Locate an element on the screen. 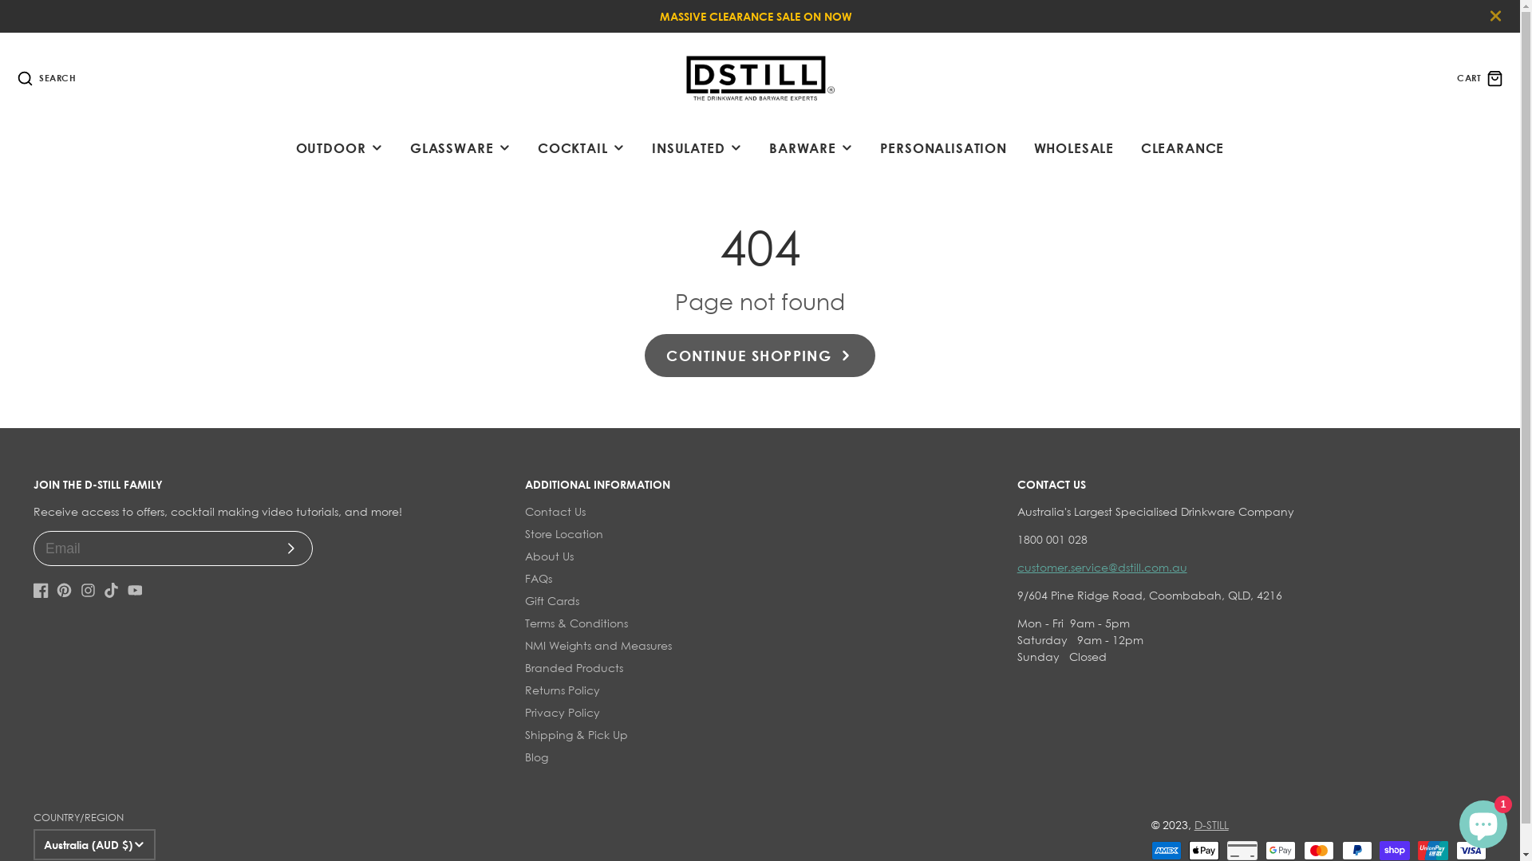 The height and width of the screenshot is (861, 1532). YouTube is located at coordinates (136, 590).